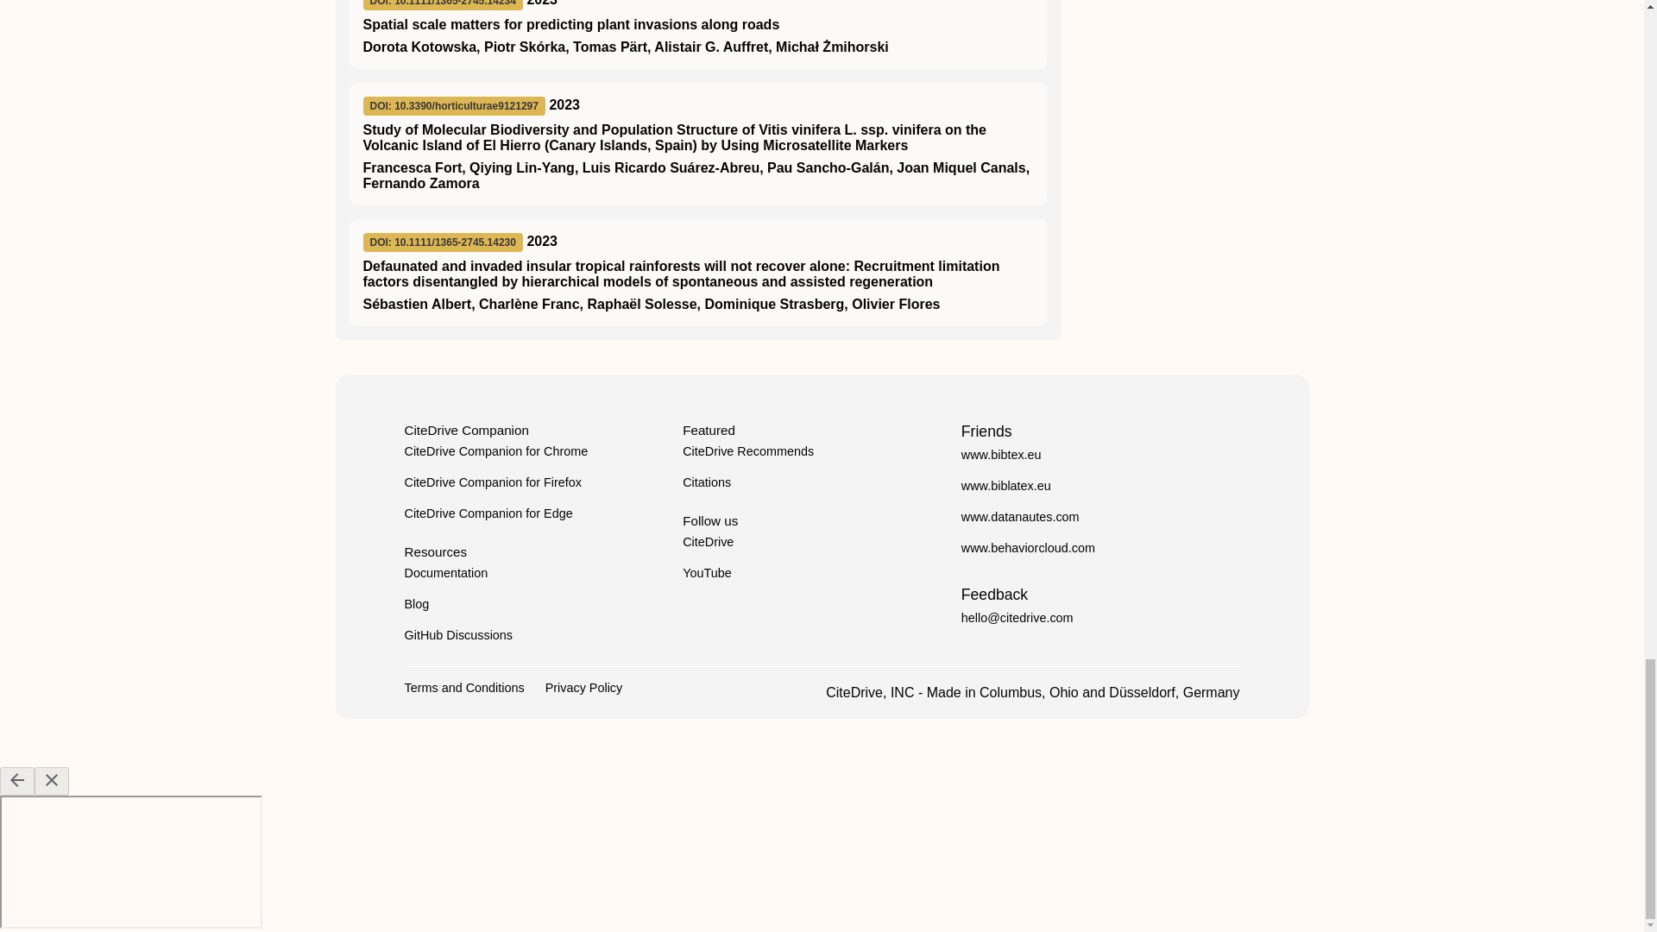 This screenshot has height=932, width=1657. I want to click on CiteDrive Companion for Firefox, so click(492, 482).